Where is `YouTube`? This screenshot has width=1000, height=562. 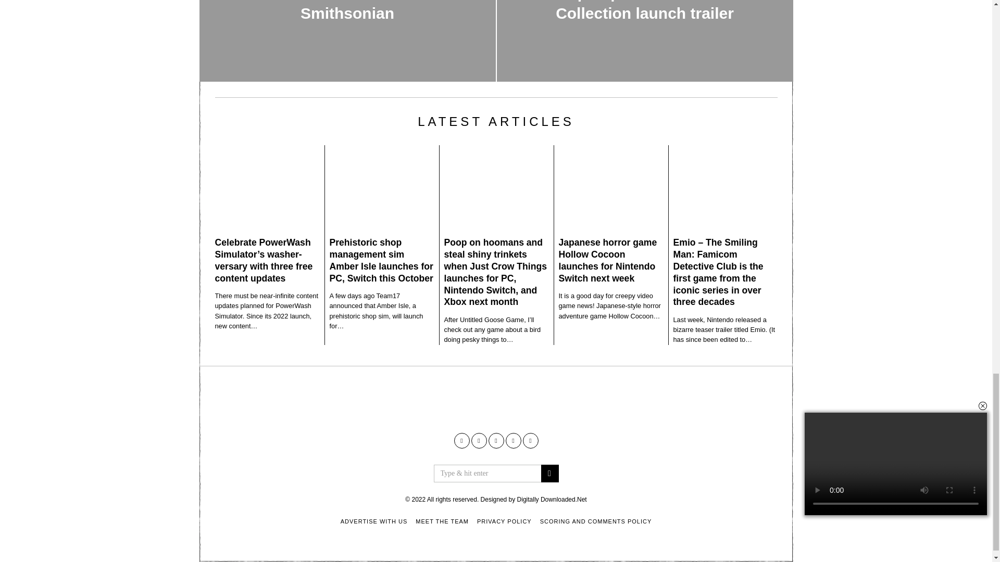
YouTube is located at coordinates (478, 440).